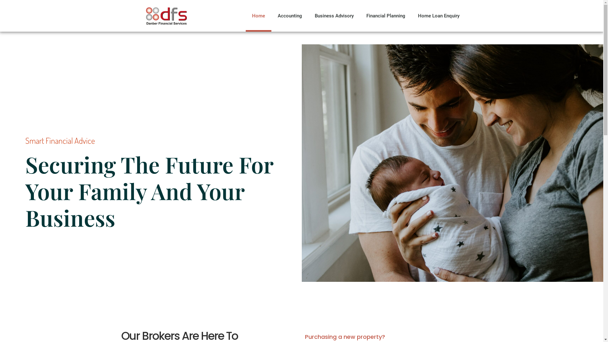 The image size is (608, 342). Describe the element at coordinates (345, 337) in the screenshot. I see `Purchasing a new property?` at that location.